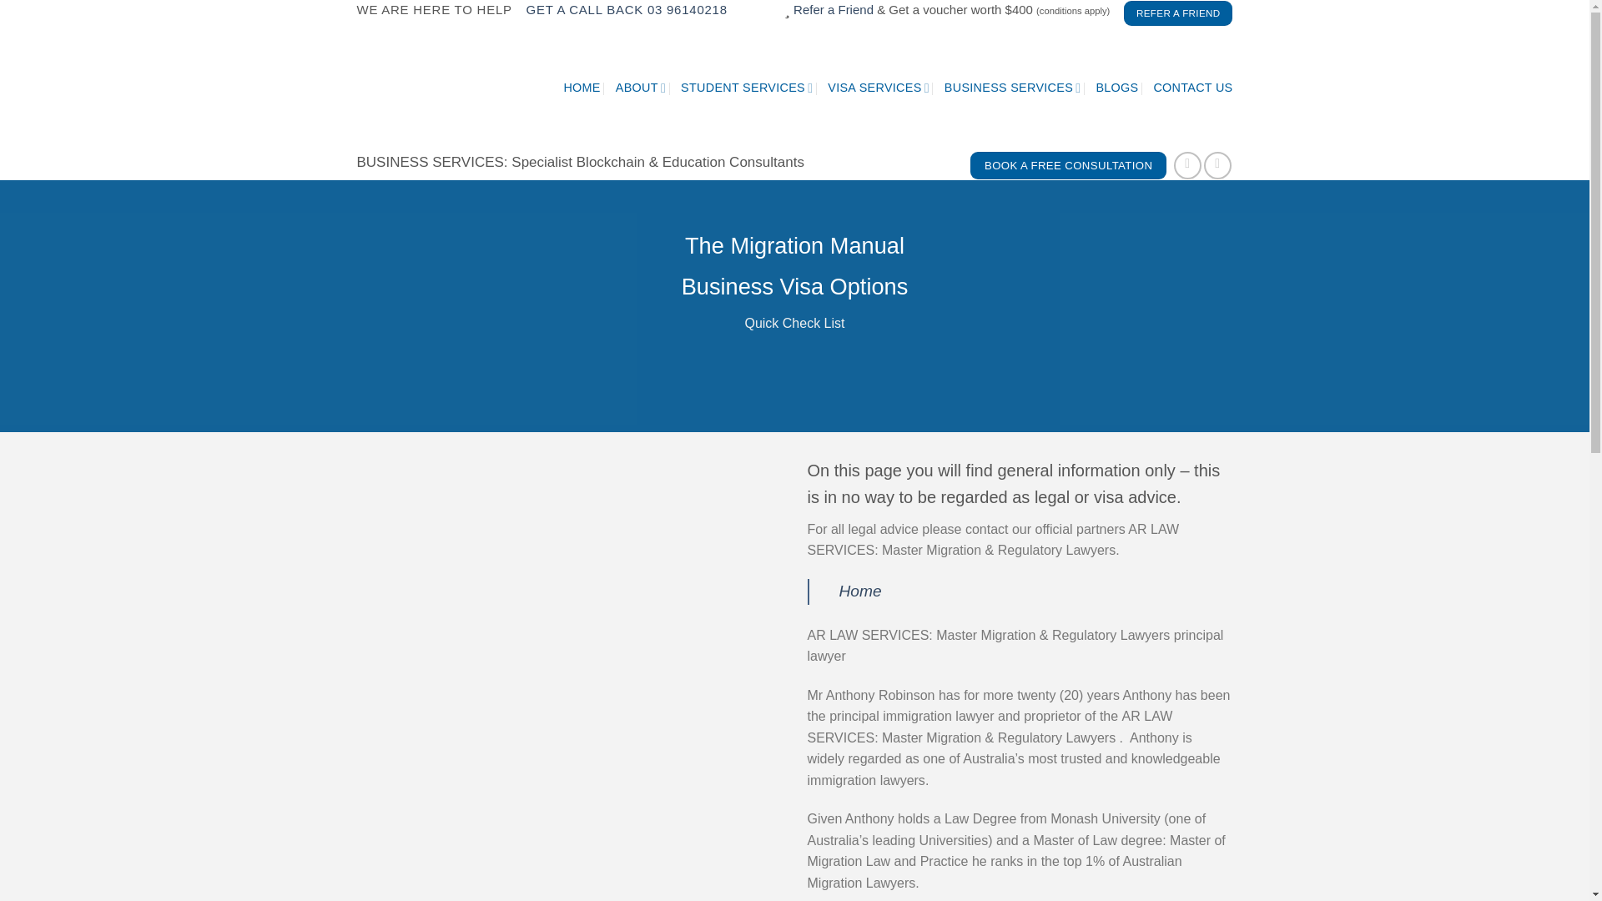 The image size is (1602, 901). Describe the element at coordinates (1068, 166) in the screenshot. I see `BOOK A FREE CONSULTATION` at that location.